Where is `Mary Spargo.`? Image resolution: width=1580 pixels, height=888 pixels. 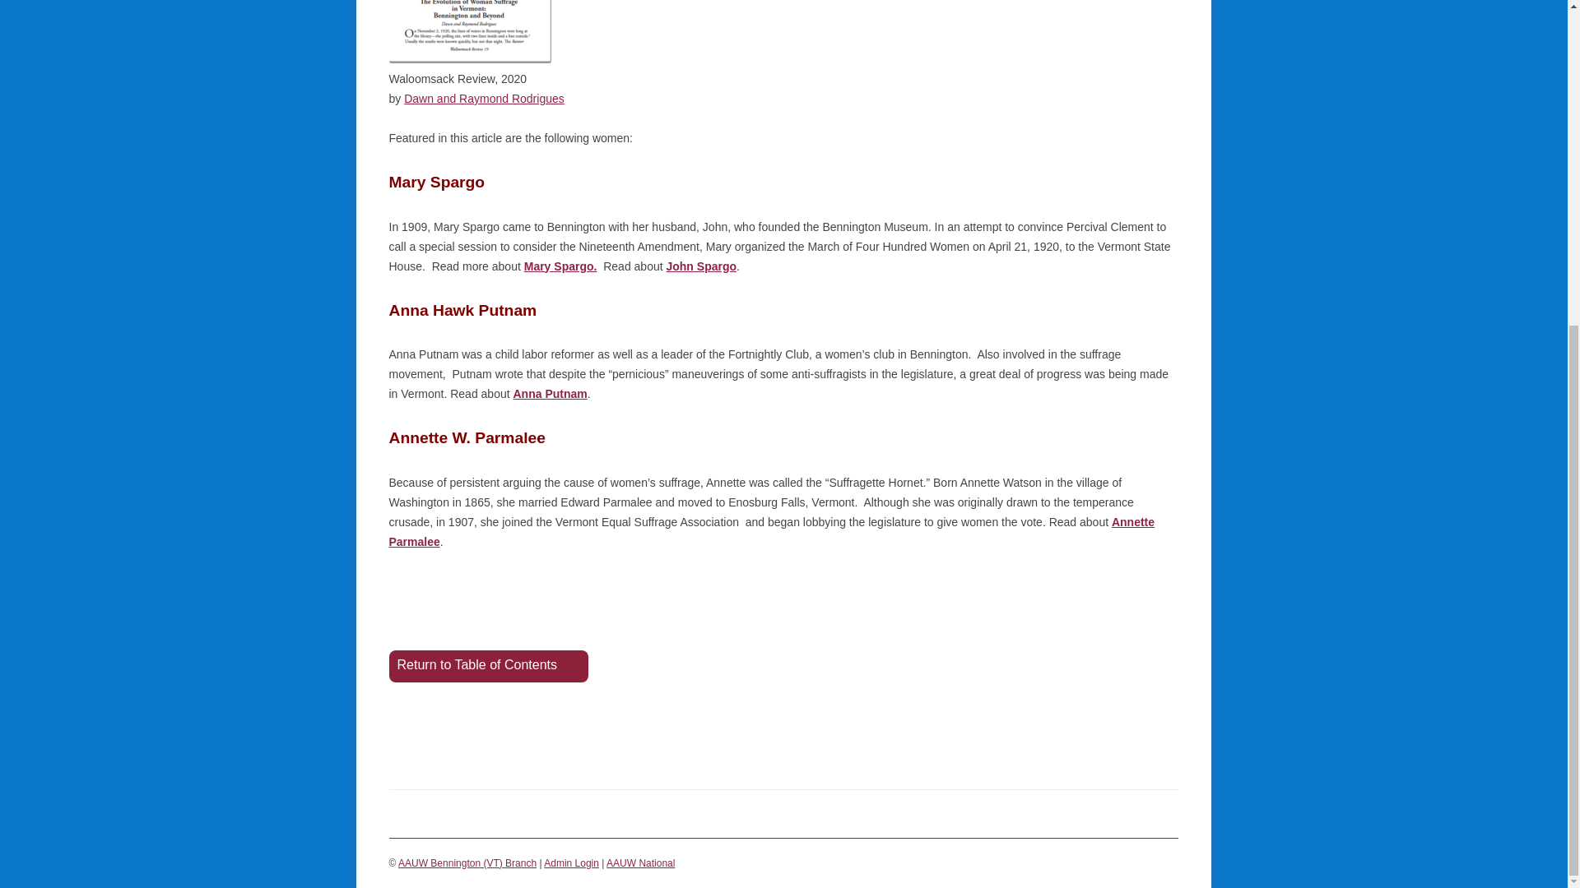 Mary Spargo. is located at coordinates (560, 266).